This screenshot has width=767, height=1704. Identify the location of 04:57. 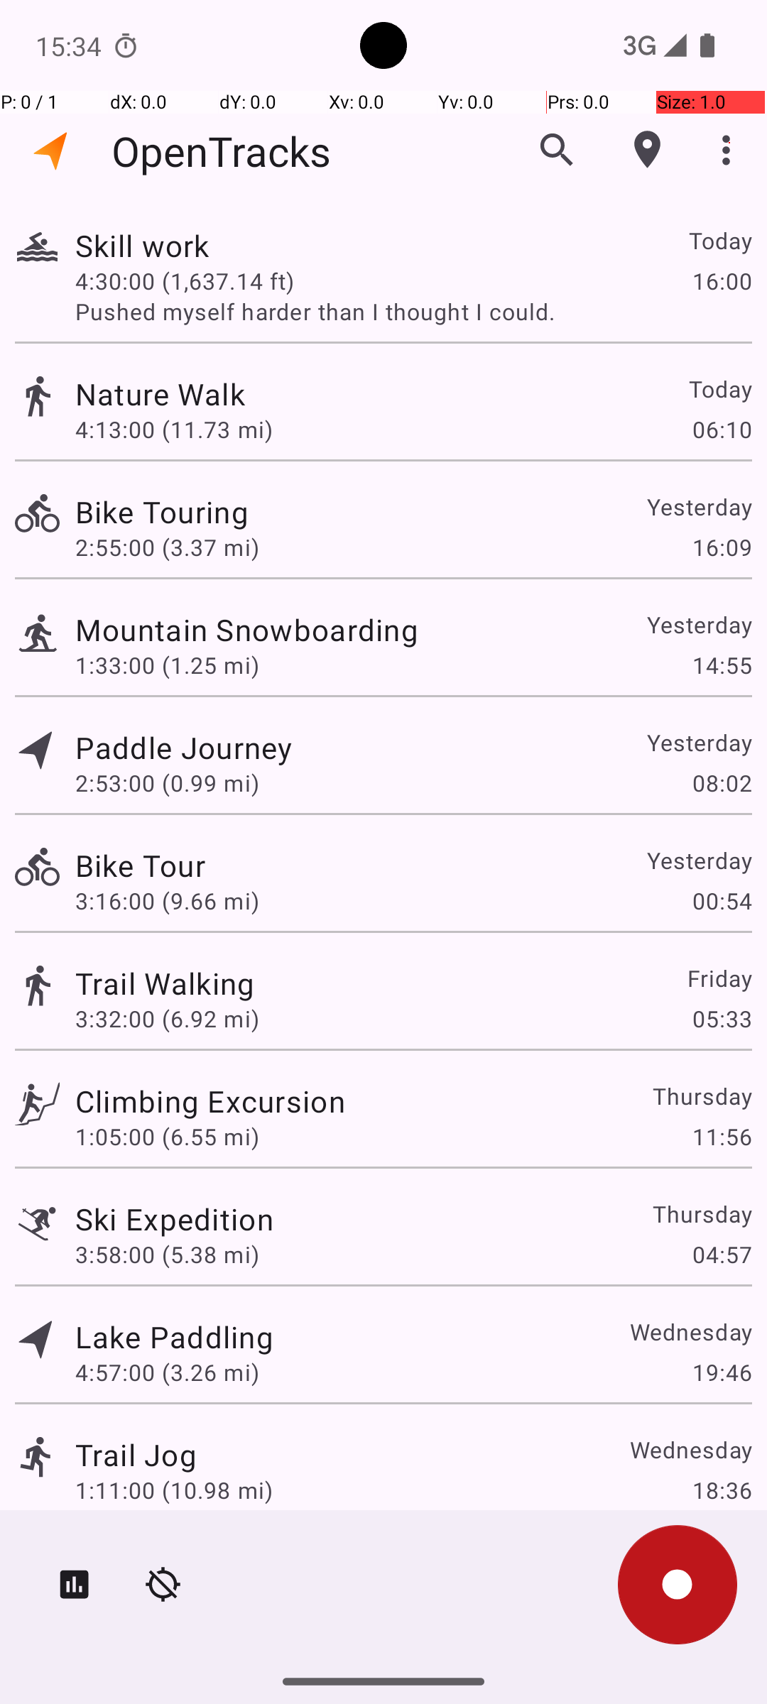
(722, 1254).